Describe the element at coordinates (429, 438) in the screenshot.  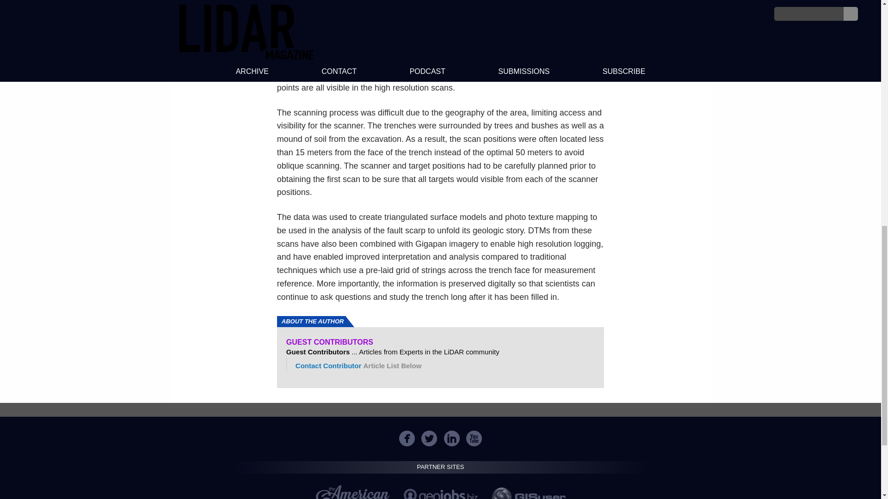
I see `icon-sm-twitter` at that location.